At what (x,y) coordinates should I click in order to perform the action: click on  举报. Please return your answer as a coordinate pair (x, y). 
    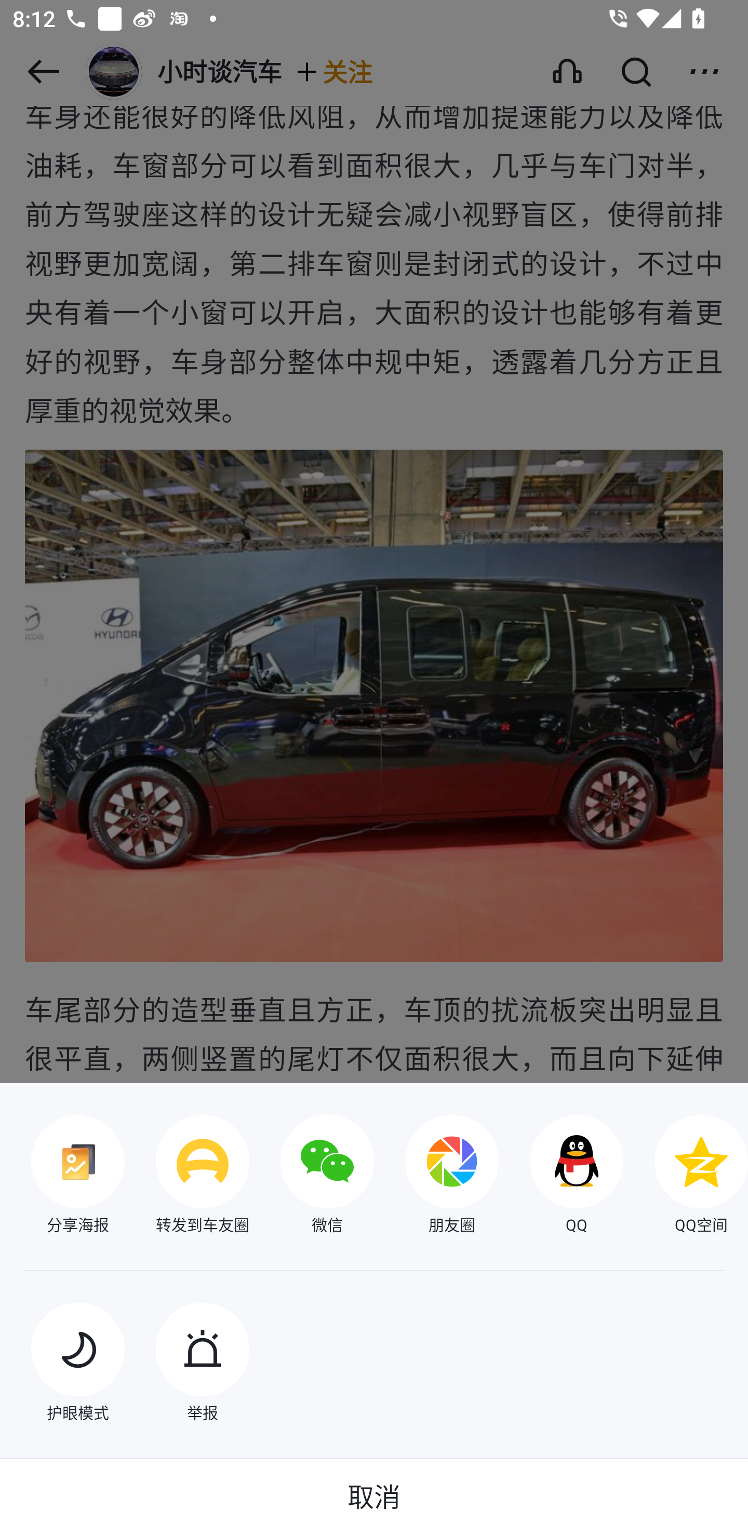
    Looking at the image, I should click on (187, 1365).